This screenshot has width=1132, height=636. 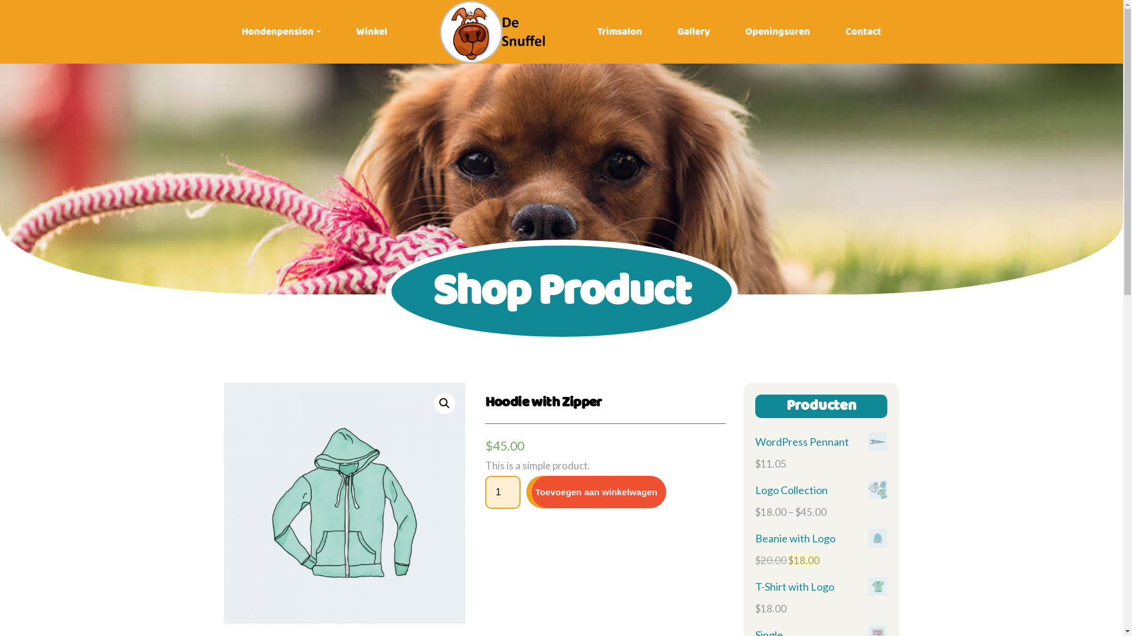 What do you see at coordinates (693, 32) in the screenshot?
I see `Gallery` at bounding box center [693, 32].